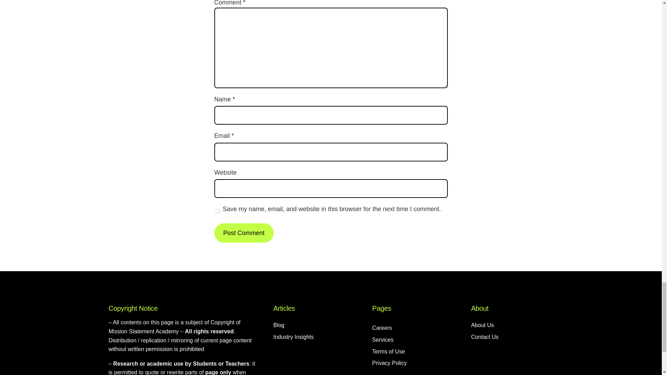  I want to click on Careers, so click(382, 328).